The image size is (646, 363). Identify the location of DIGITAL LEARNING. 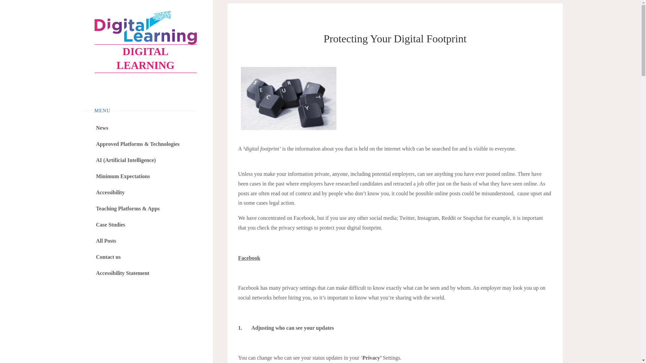
(145, 58).